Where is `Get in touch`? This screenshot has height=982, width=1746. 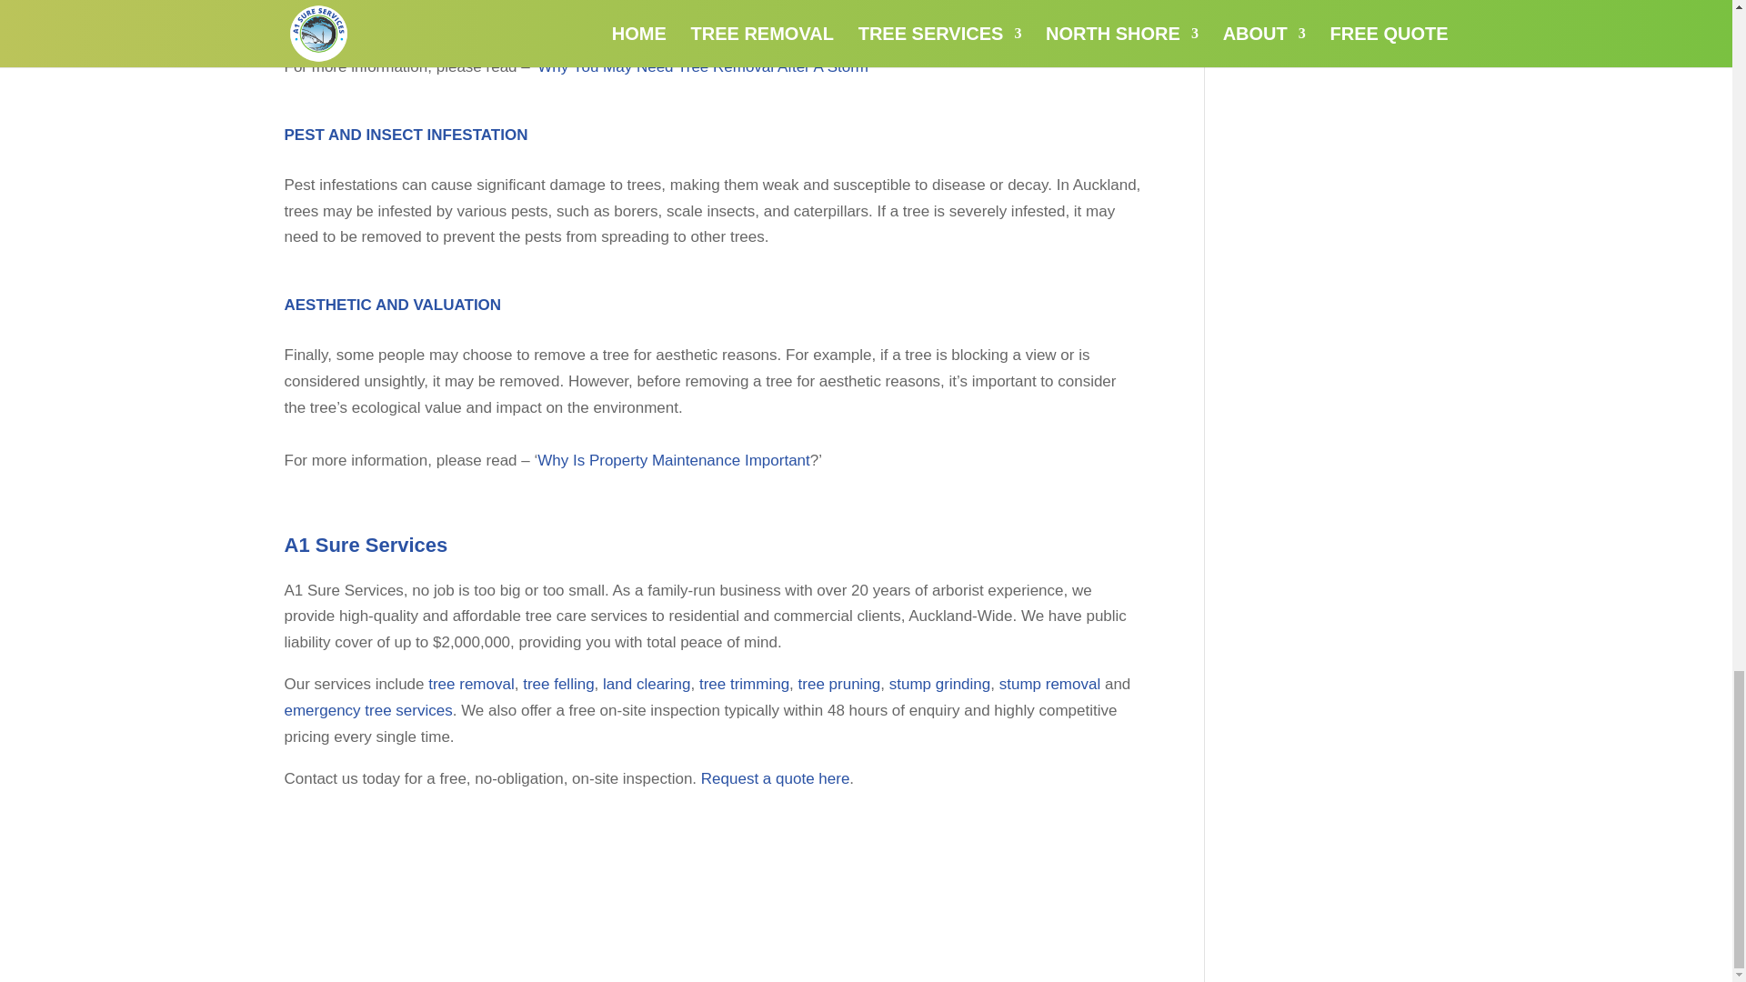 Get in touch is located at coordinates (657, 4).